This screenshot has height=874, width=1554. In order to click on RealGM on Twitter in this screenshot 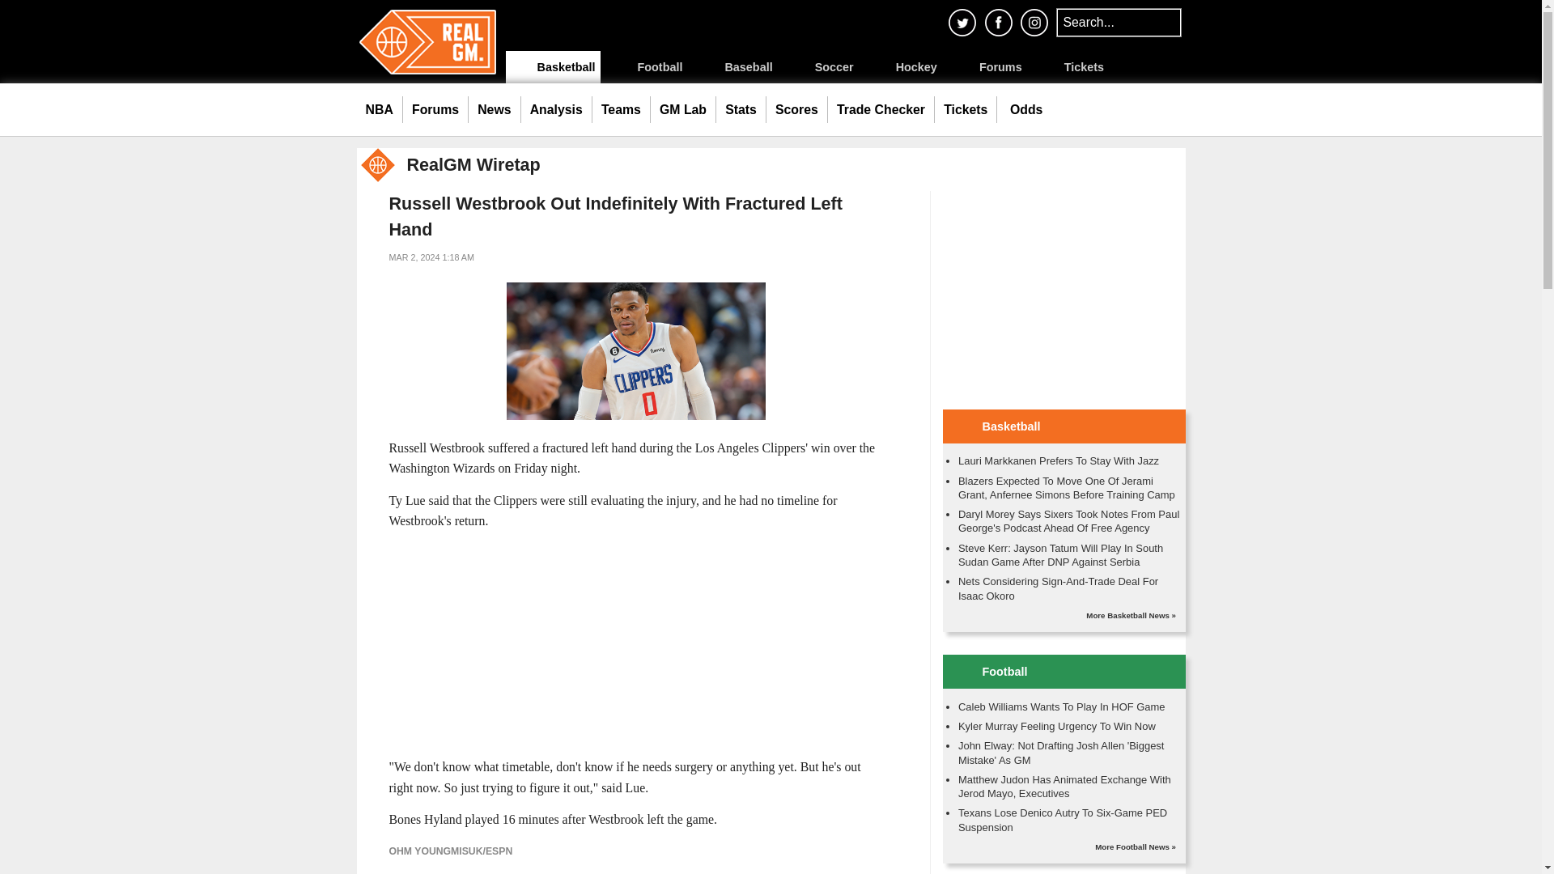, I will do `click(962, 22)`.